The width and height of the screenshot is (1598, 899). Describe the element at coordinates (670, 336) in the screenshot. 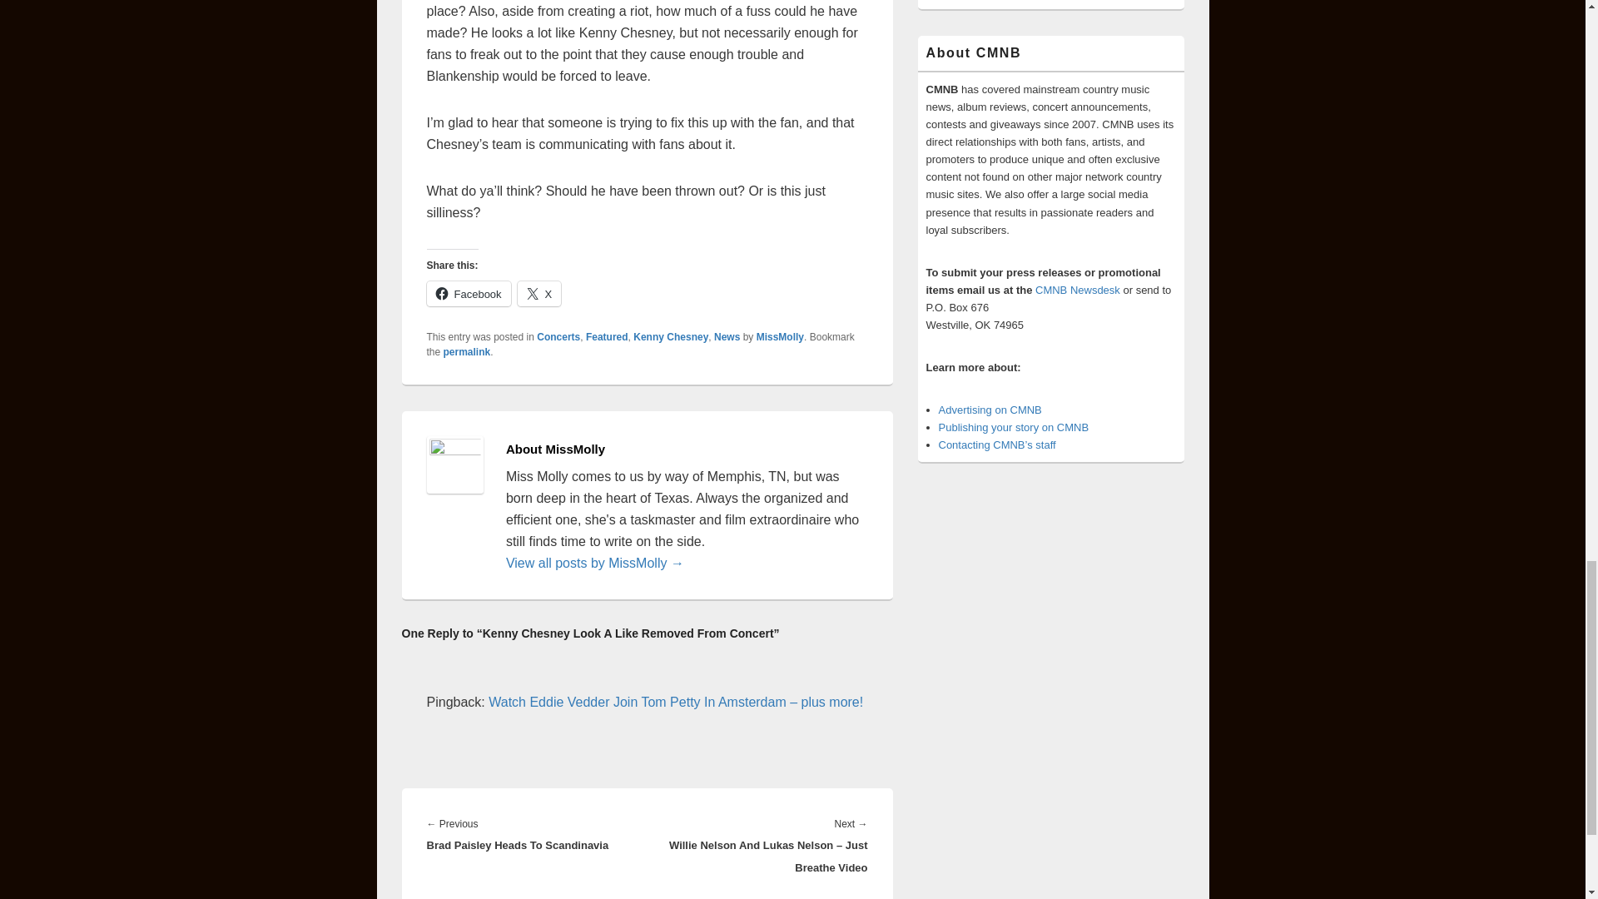

I see `Kenny Chesney` at that location.